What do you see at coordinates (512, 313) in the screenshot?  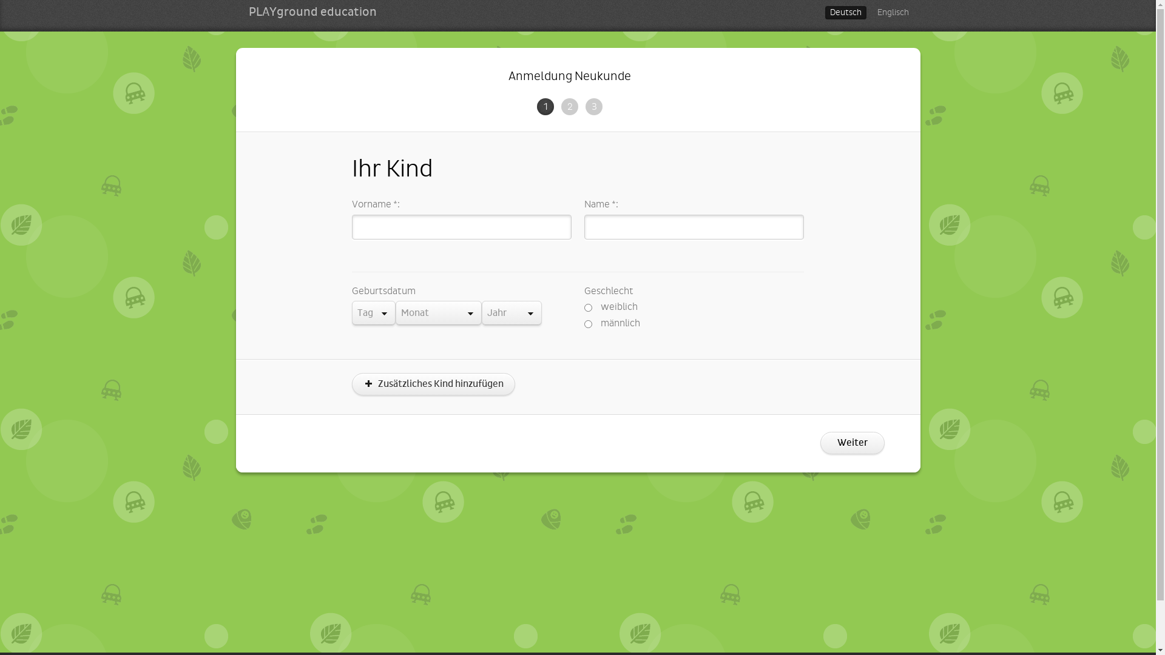 I see `Jahr` at bounding box center [512, 313].